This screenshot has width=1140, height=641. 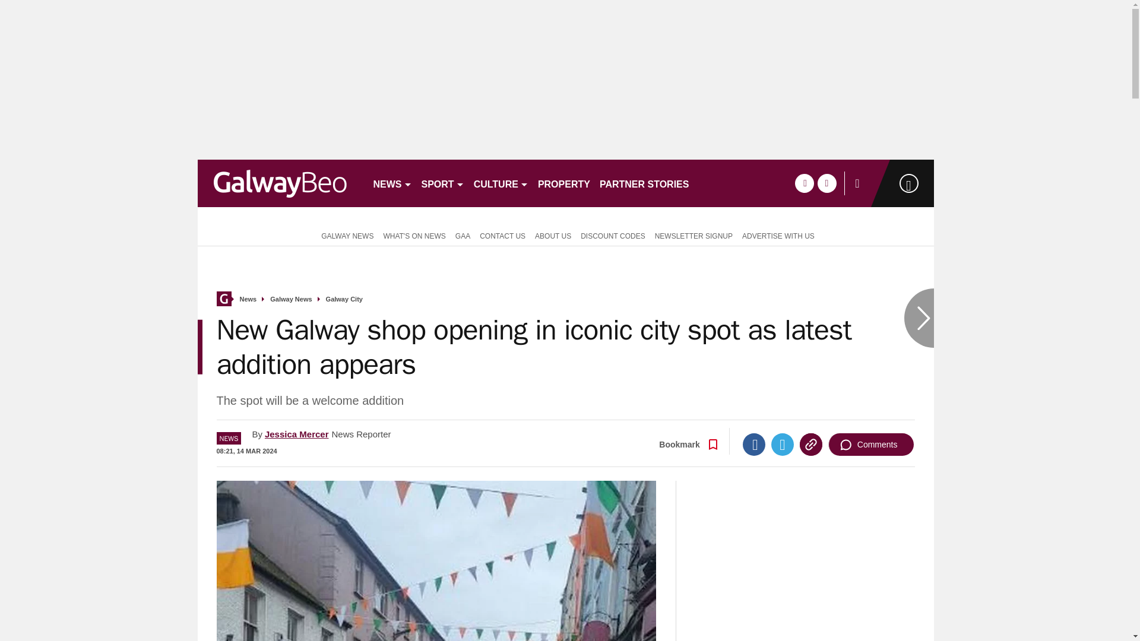 I want to click on Galway City, so click(x=344, y=299).